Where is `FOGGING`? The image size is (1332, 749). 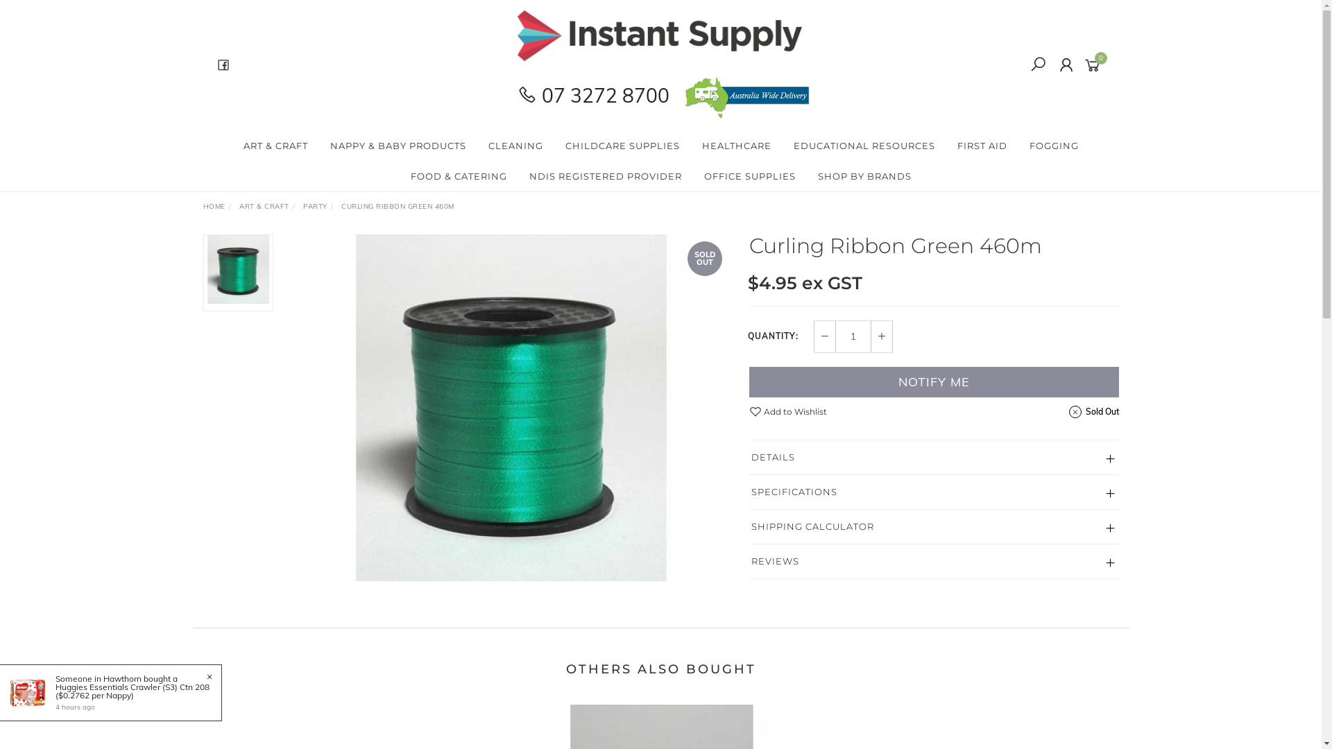
FOGGING is located at coordinates (1054, 146).